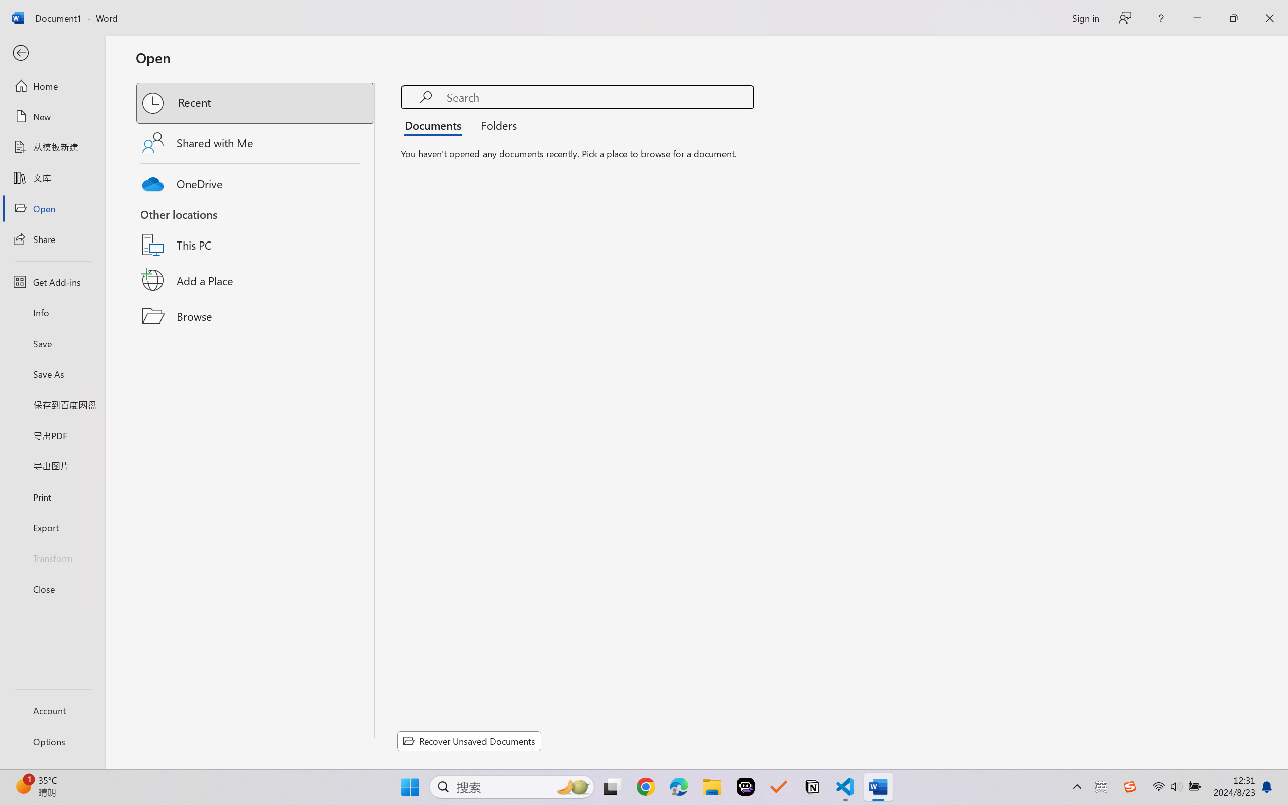  I want to click on Info, so click(52, 312).